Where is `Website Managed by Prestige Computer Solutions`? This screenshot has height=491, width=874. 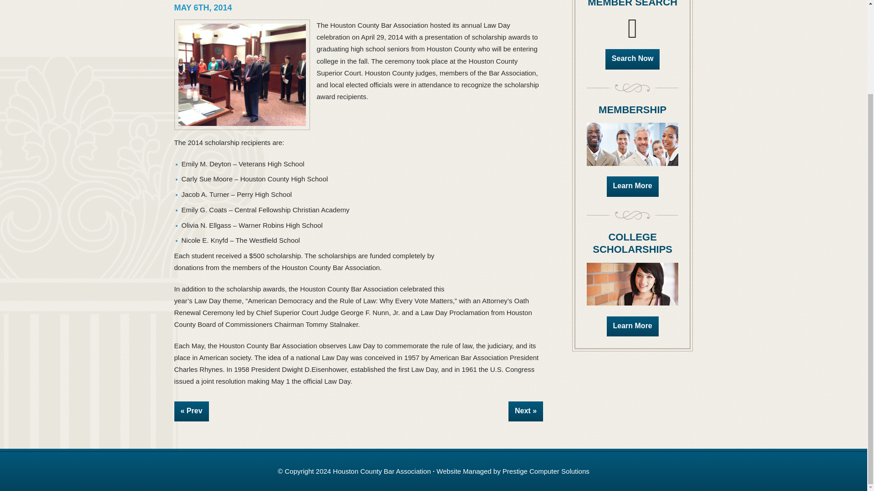
Website Managed by Prestige Computer Solutions is located at coordinates (513, 471).